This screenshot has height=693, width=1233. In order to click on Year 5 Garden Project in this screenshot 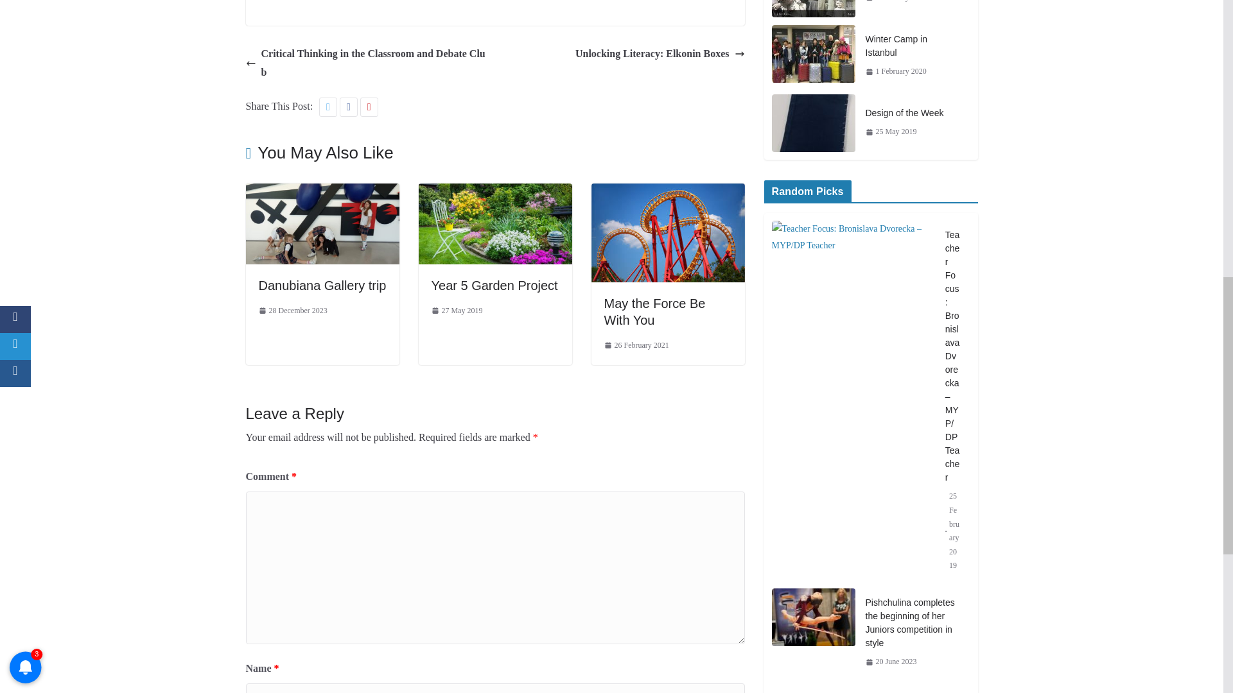, I will do `click(494, 285)`.